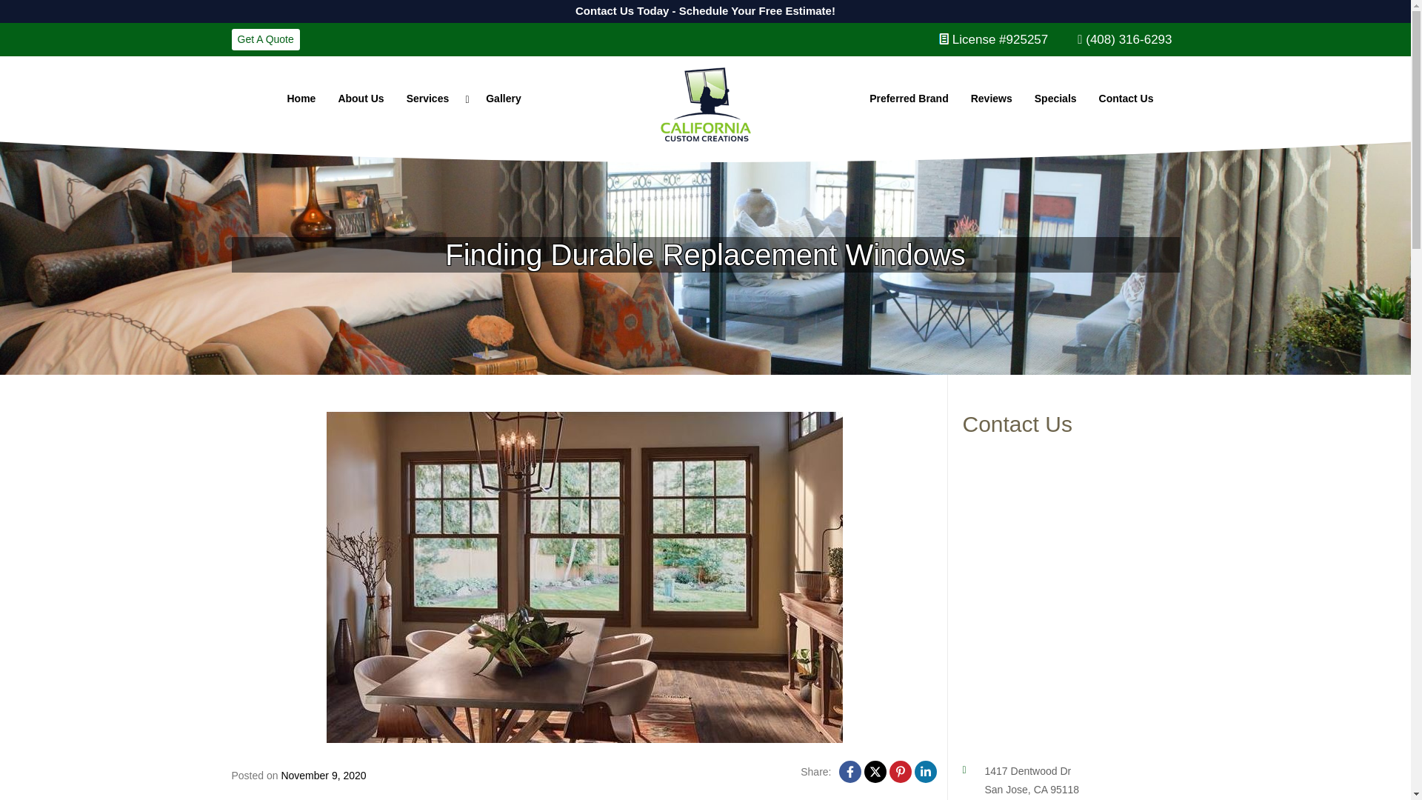 The height and width of the screenshot is (800, 1422). Describe the element at coordinates (992, 99) in the screenshot. I see `Reviews` at that location.